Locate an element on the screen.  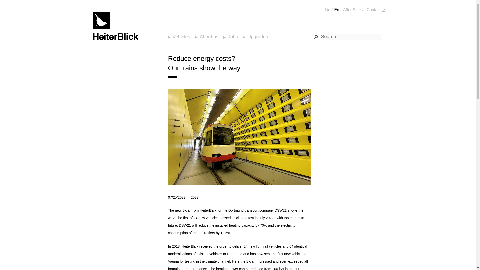
Vehicles is located at coordinates (181, 37).